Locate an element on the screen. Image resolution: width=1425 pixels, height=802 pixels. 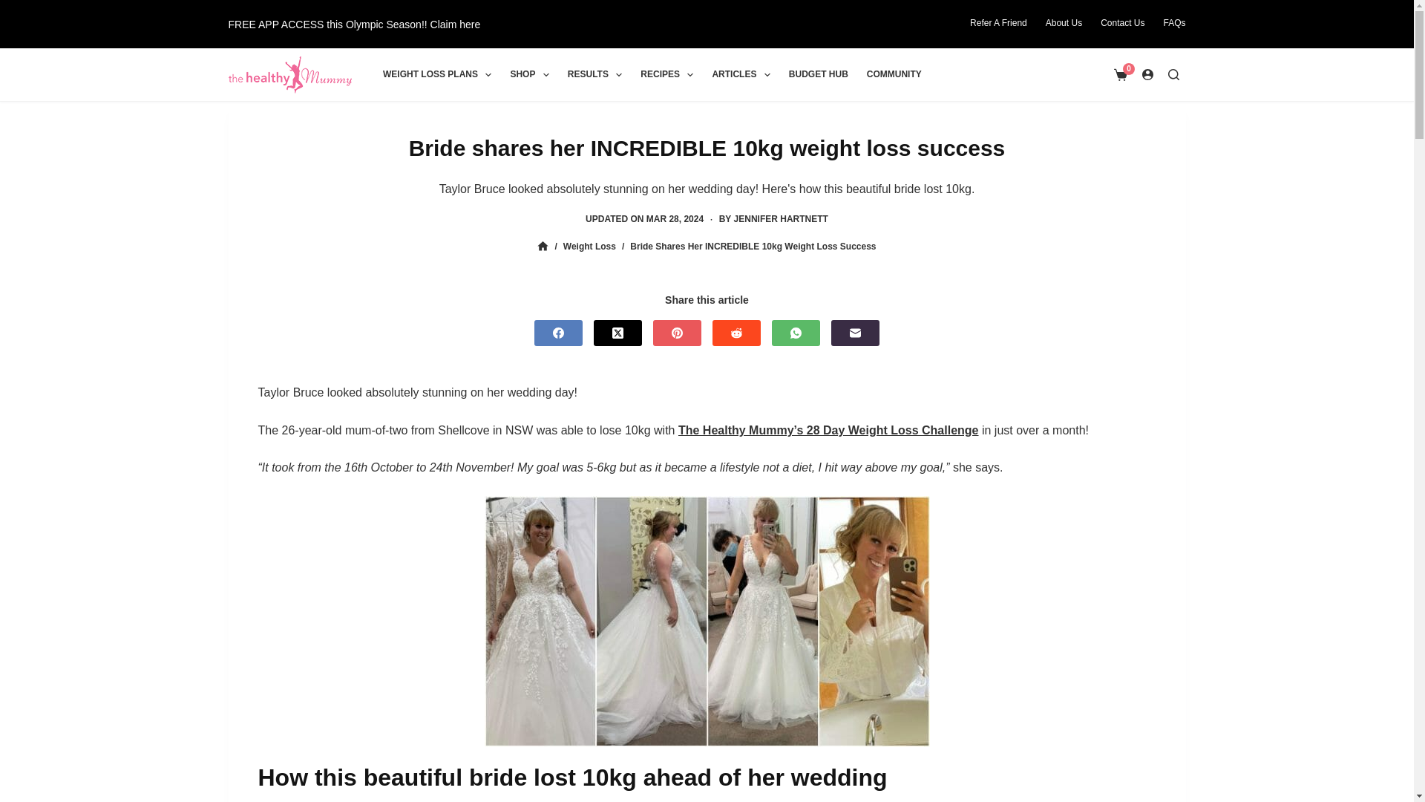
Get our offer is located at coordinates (355, 24).